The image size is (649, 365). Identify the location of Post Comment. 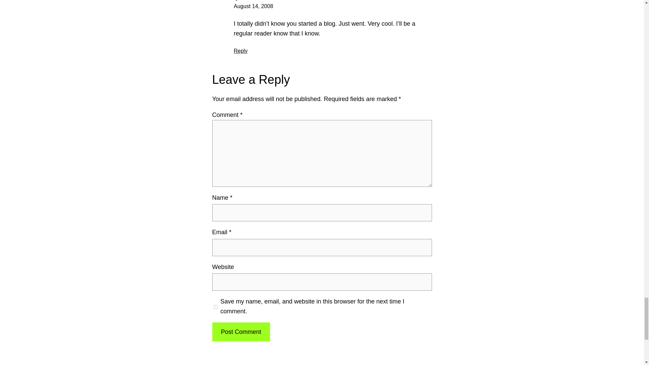
(241, 332).